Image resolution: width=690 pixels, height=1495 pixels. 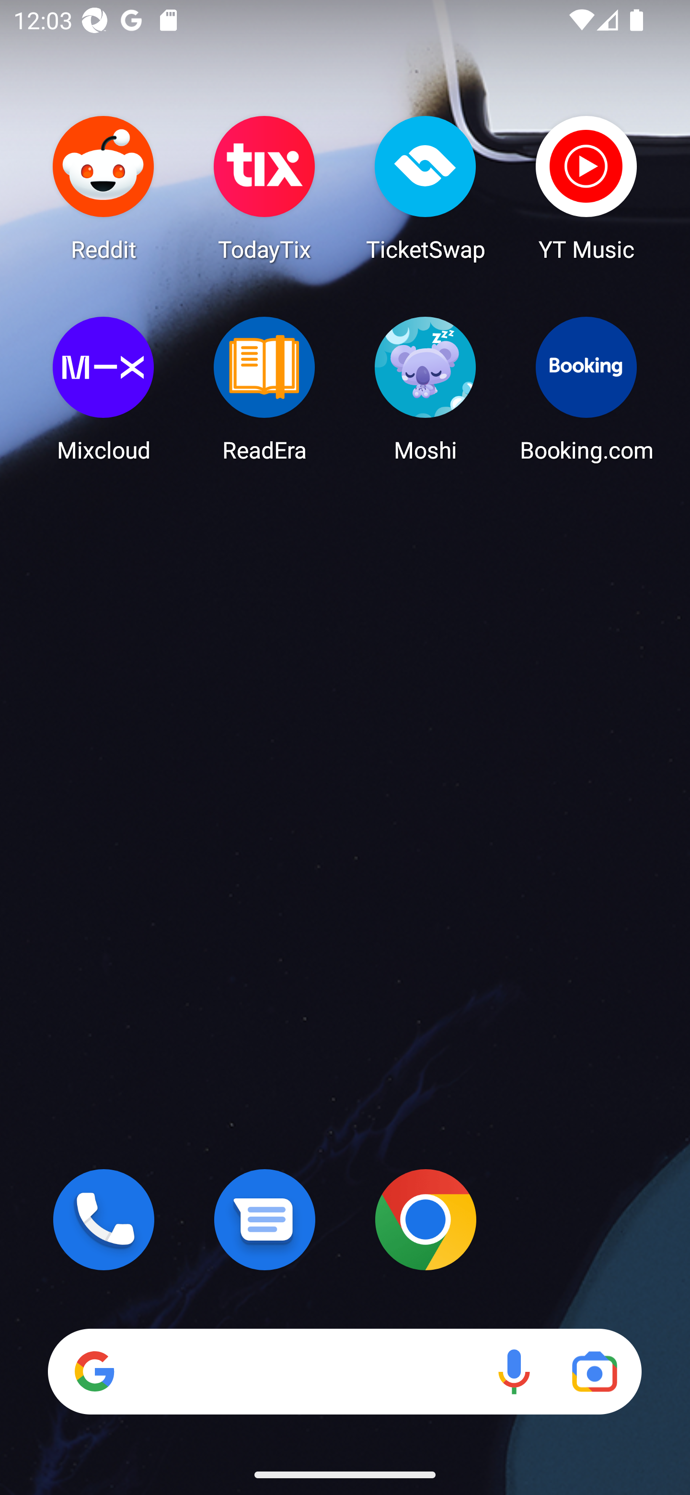 What do you see at coordinates (586, 389) in the screenshot?
I see `Booking.com` at bounding box center [586, 389].